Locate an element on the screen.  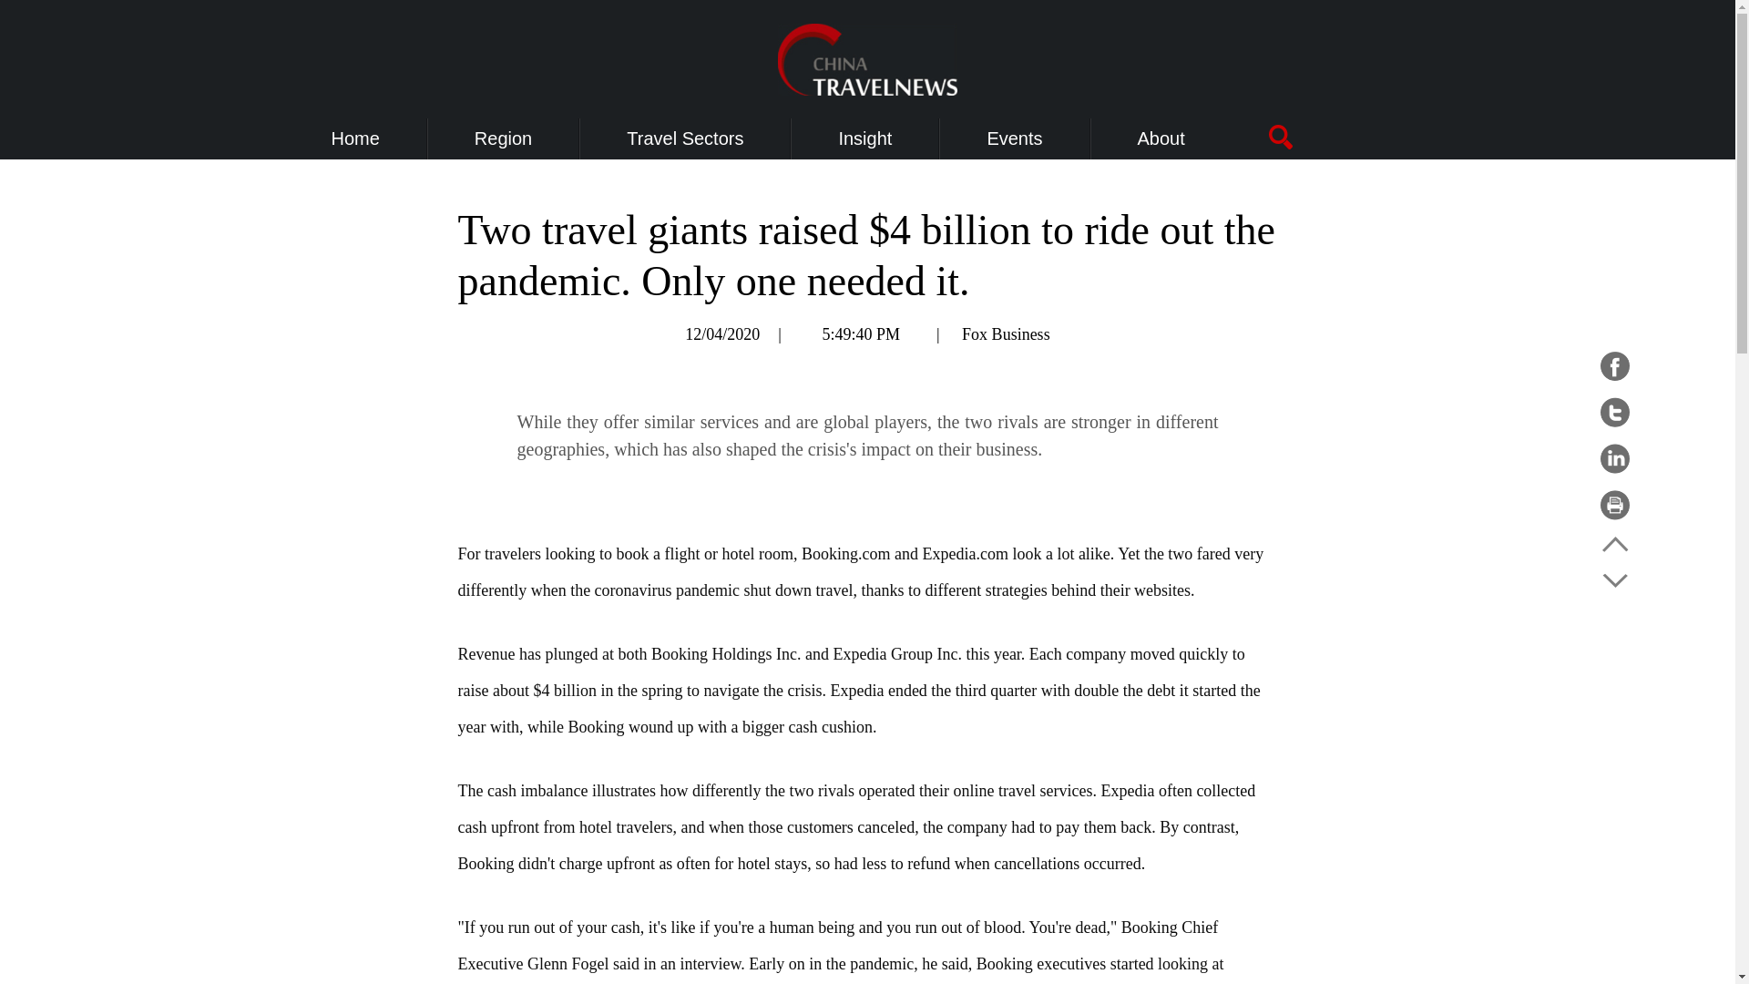
Events is located at coordinates (1014, 138).